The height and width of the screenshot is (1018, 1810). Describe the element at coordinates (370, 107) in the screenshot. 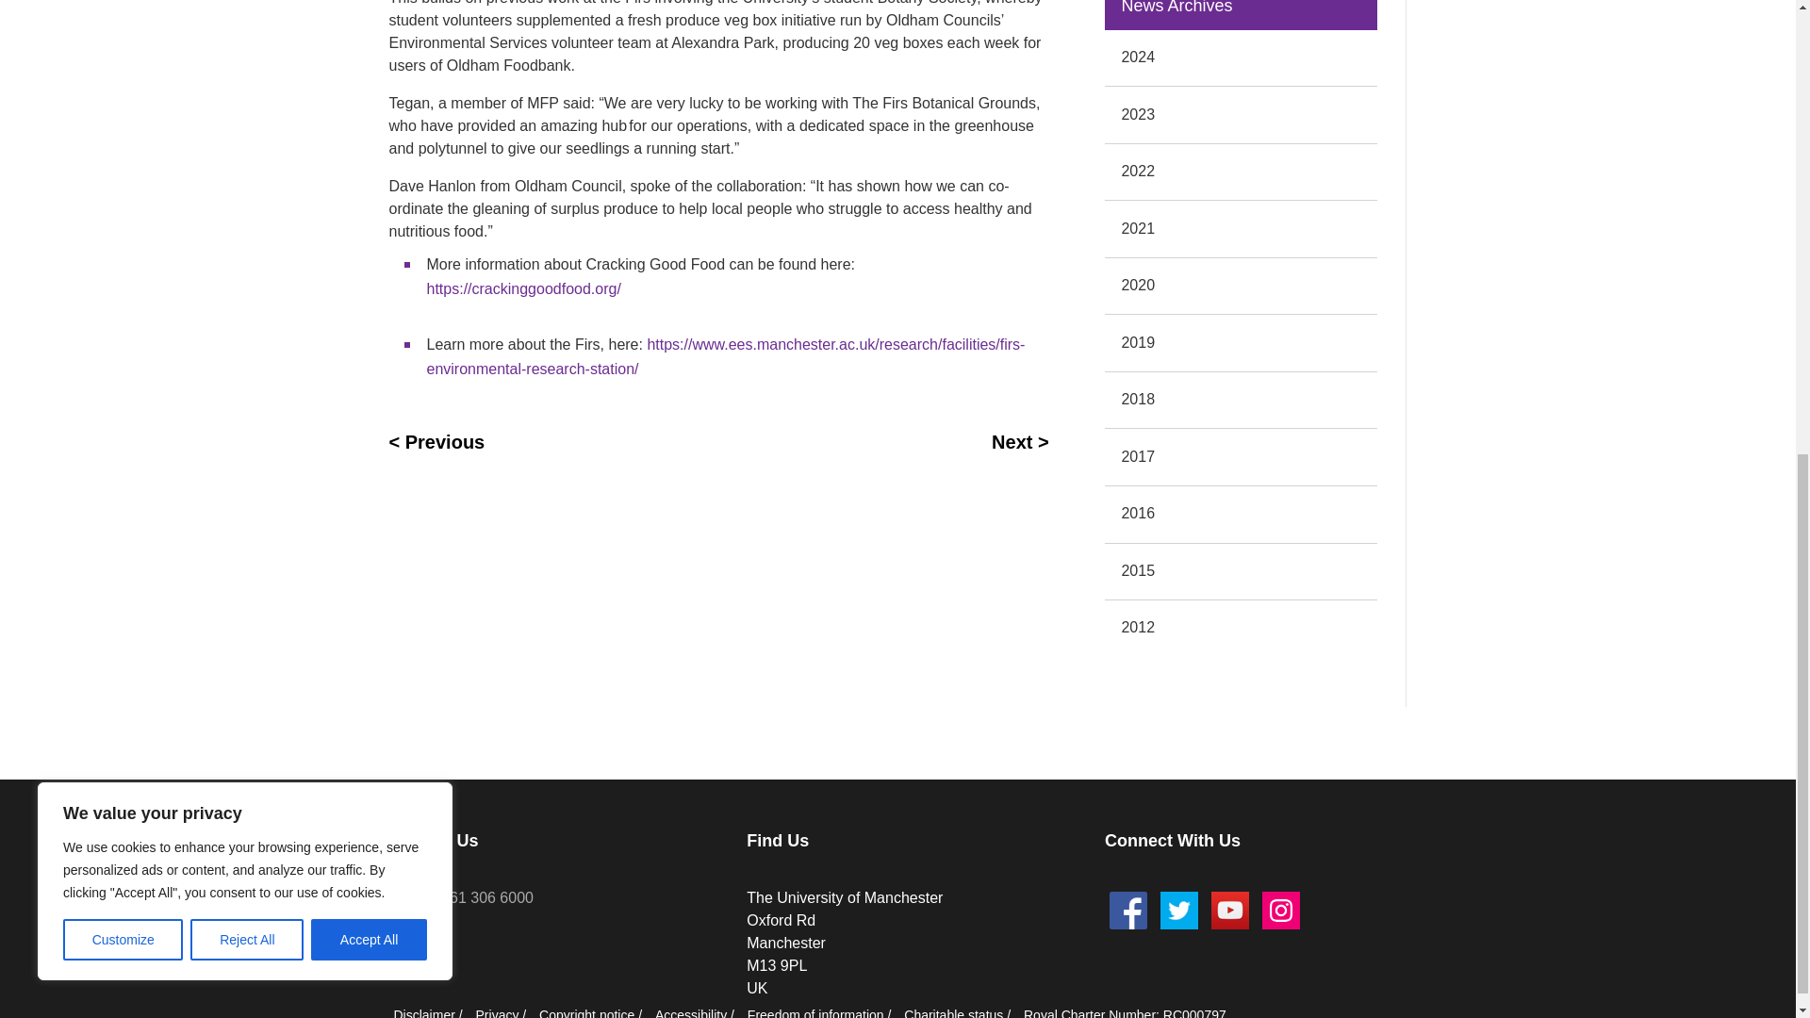

I see `Accept All` at that location.